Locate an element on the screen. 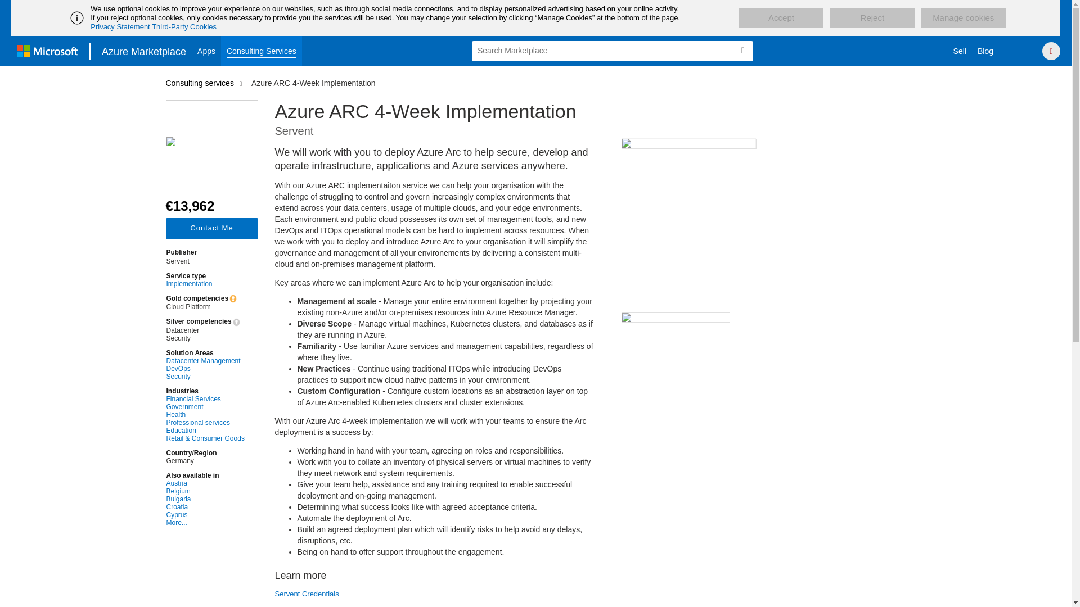 Image resolution: width=1080 pixels, height=607 pixels. Search  is located at coordinates (742, 51).